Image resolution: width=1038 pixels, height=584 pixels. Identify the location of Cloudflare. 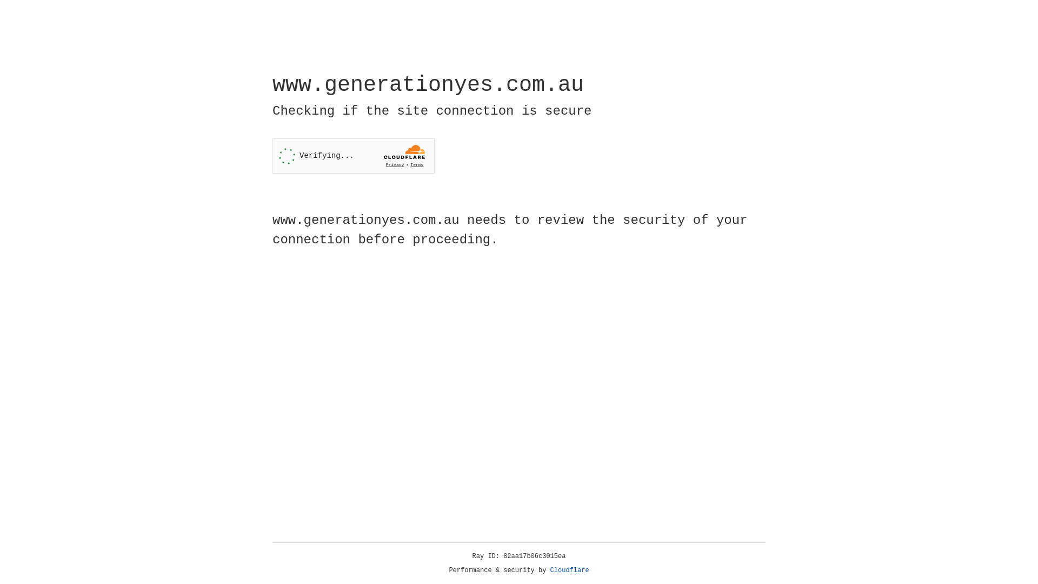
(570, 570).